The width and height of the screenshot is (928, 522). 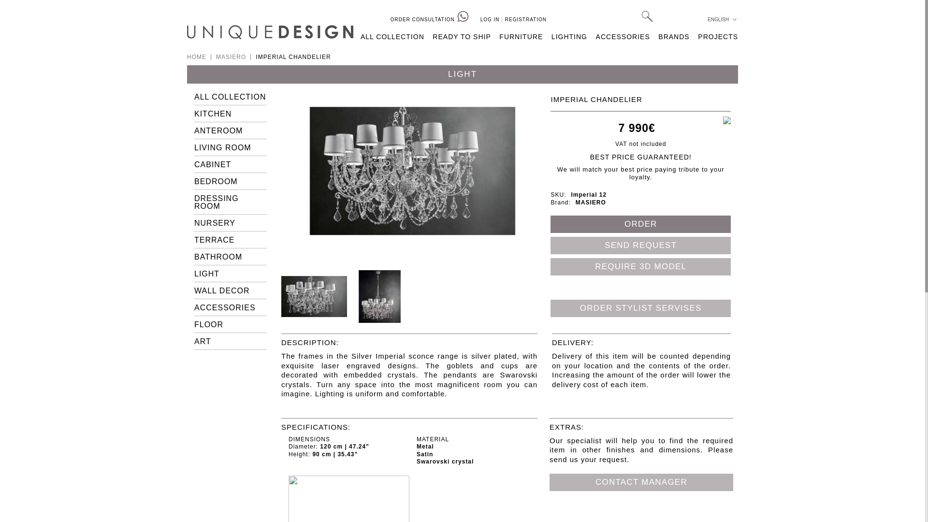 I want to click on REGISTRATION, so click(x=525, y=19).